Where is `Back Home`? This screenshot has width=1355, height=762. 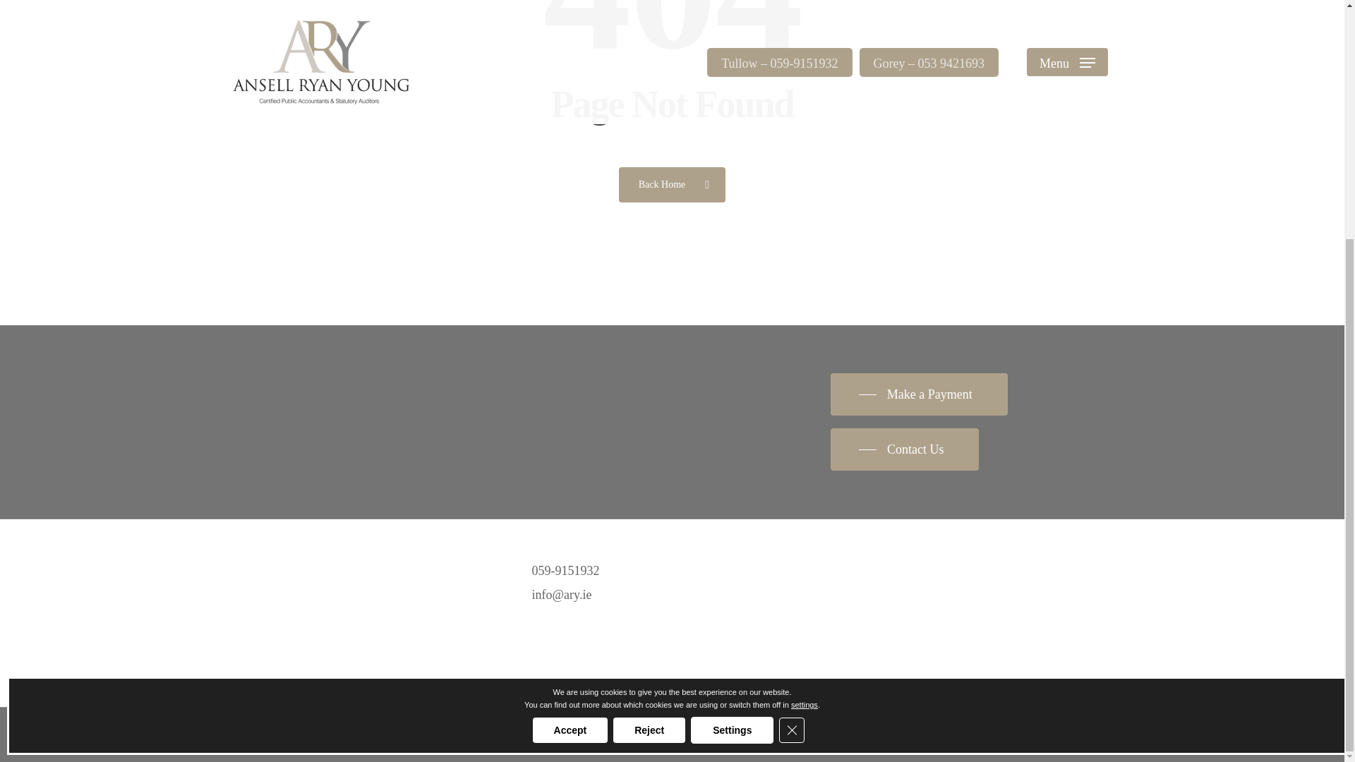
Back Home is located at coordinates (672, 184).